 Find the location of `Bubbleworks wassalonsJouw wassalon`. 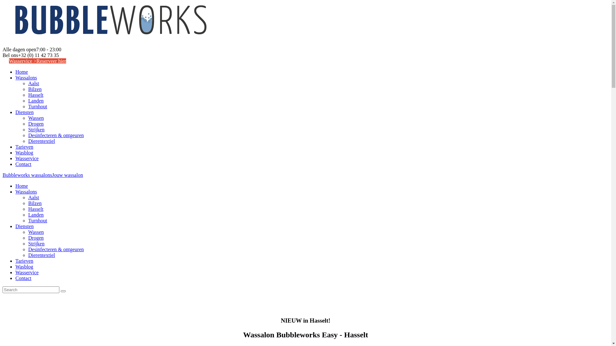

Bubbleworks wassalonsJouw wassalon is located at coordinates (43, 175).